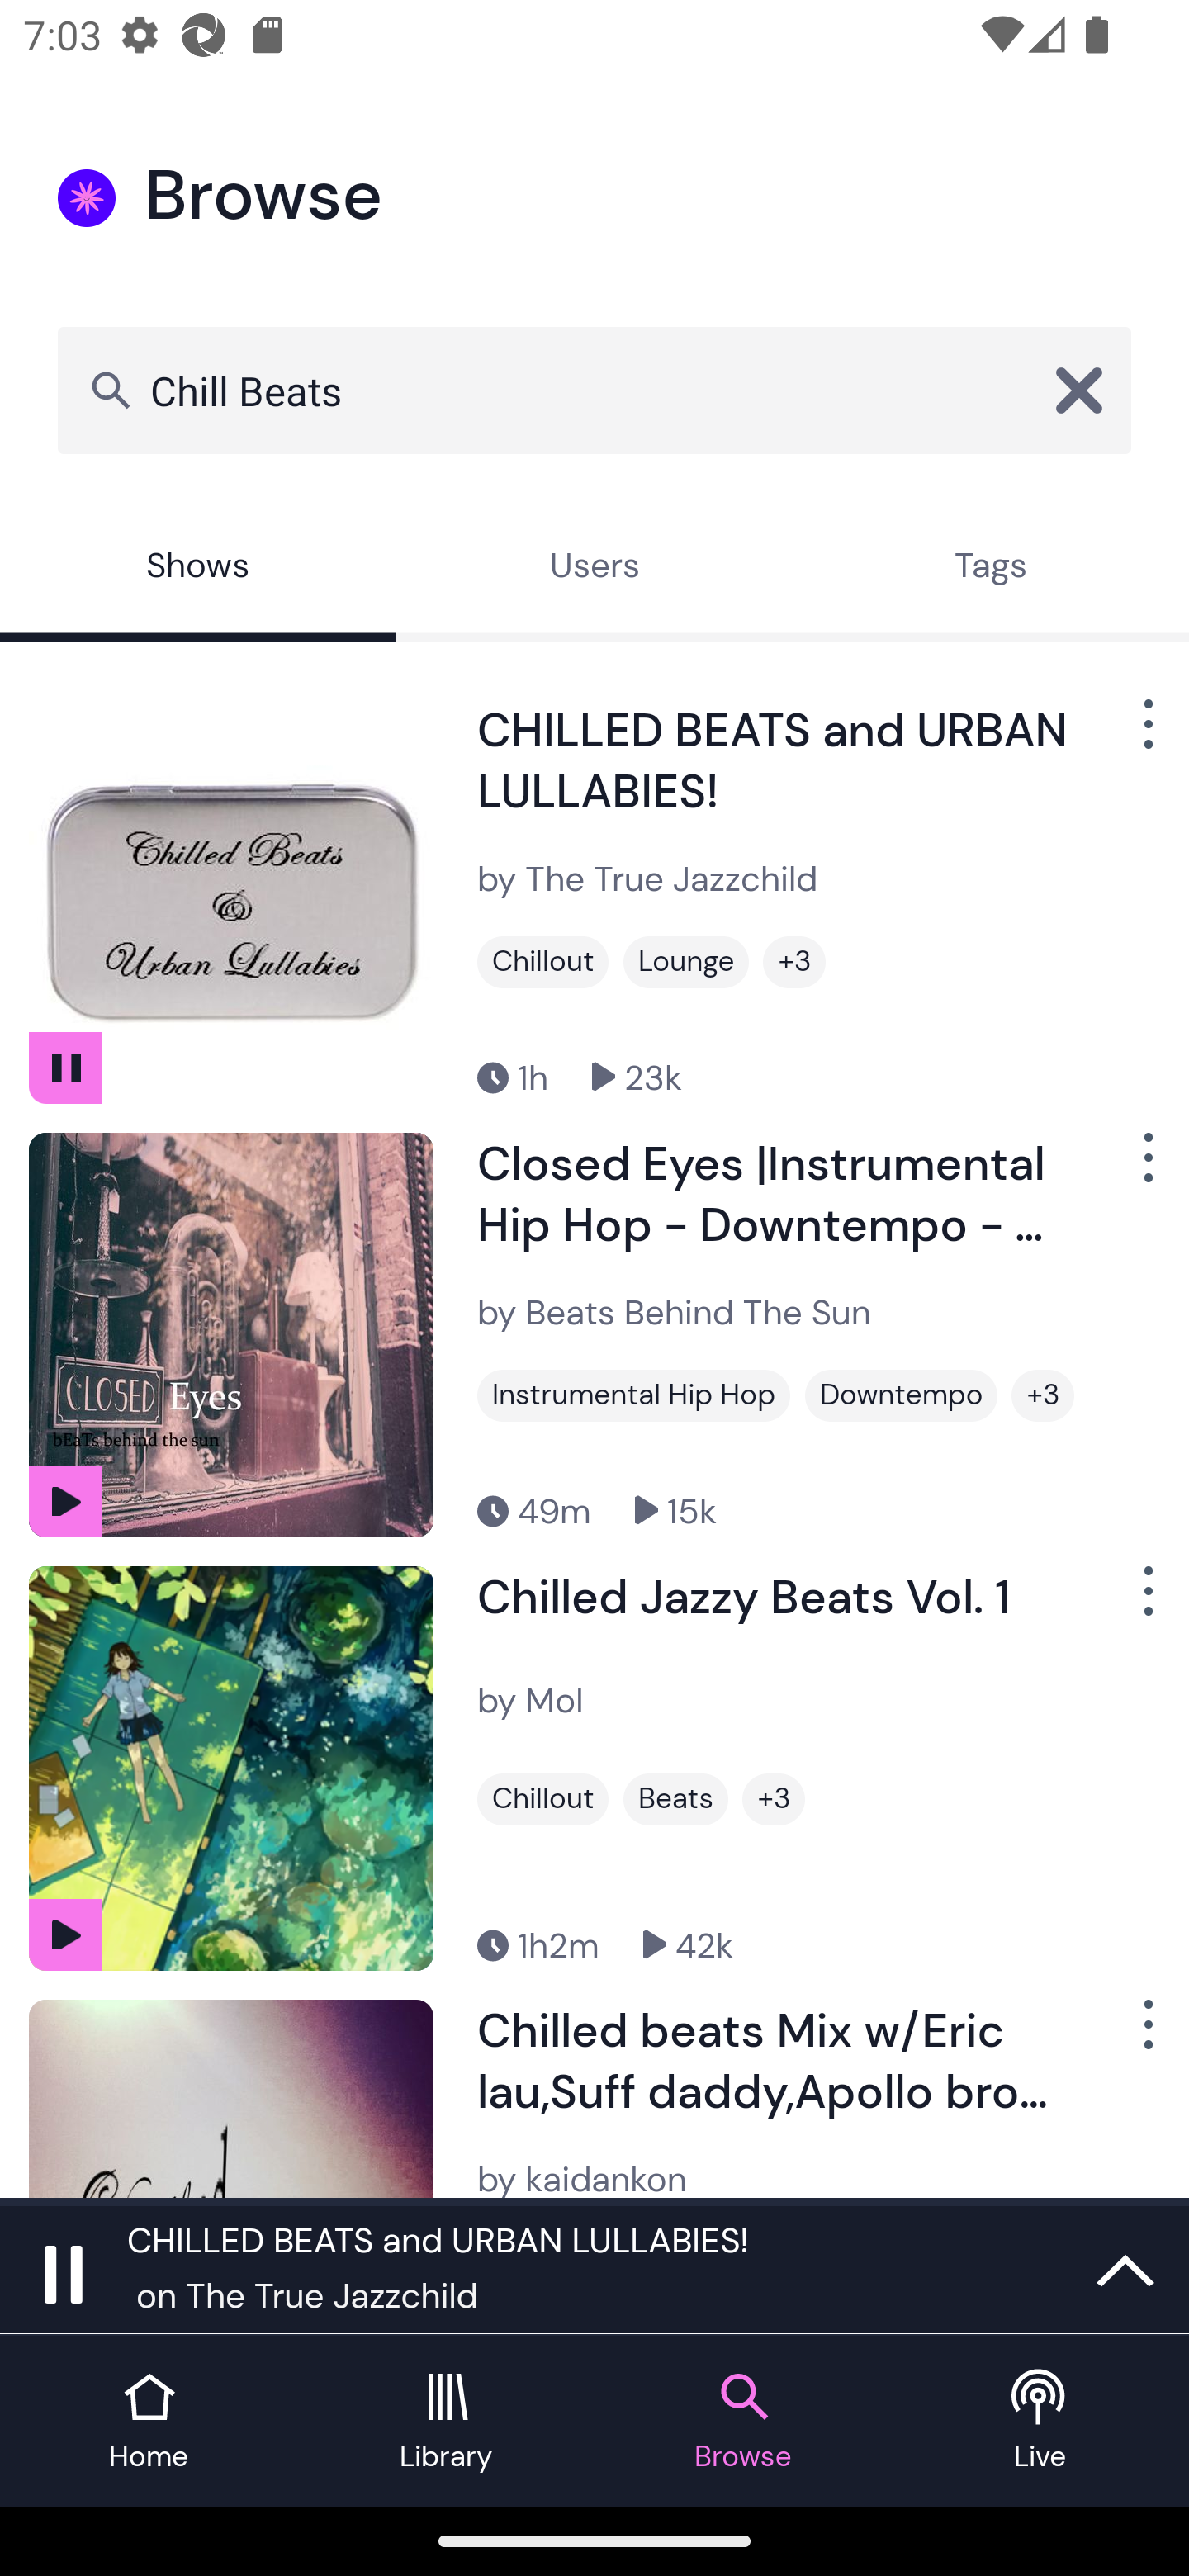  What do you see at coordinates (542, 962) in the screenshot?
I see `Chillout` at bounding box center [542, 962].